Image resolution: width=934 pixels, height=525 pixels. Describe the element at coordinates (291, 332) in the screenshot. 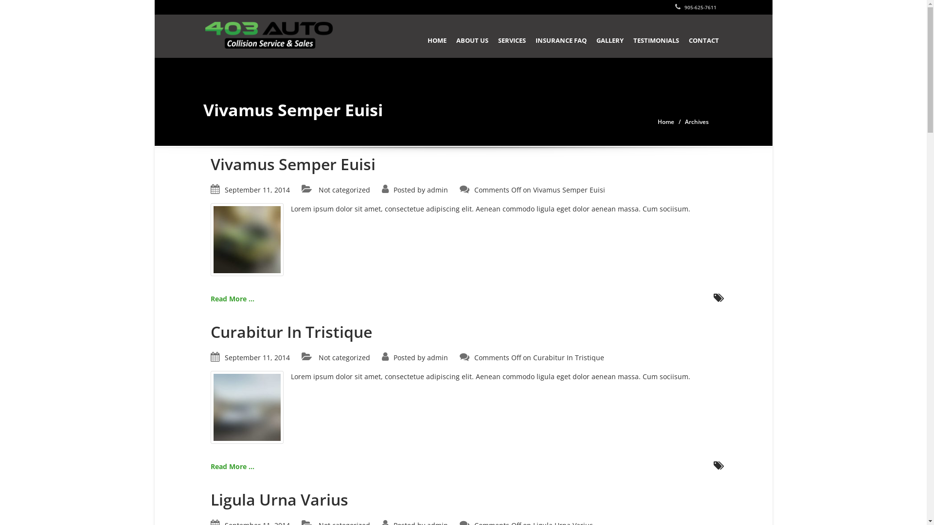

I see `Curabitur In Tristique` at that location.